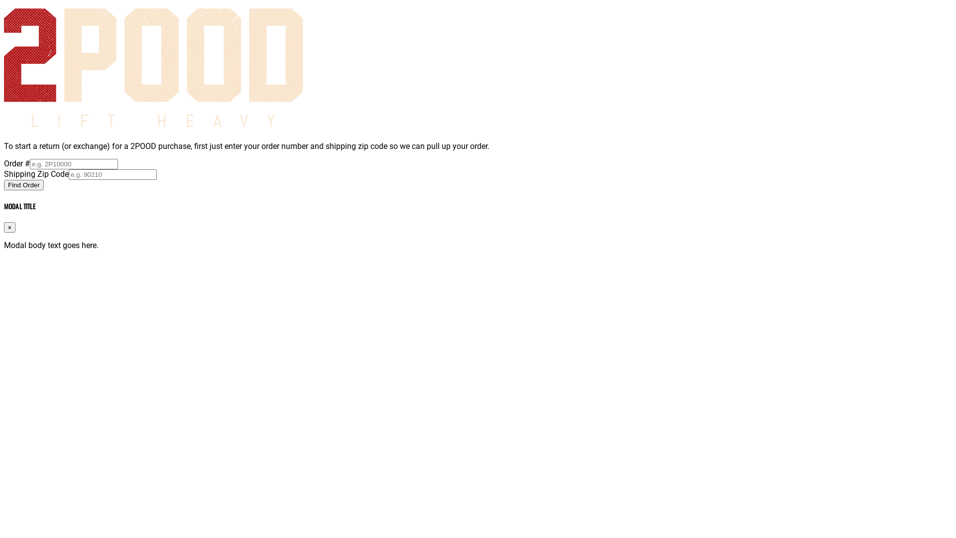 The height and width of the screenshot is (538, 956). I want to click on Find Order, so click(24, 185).